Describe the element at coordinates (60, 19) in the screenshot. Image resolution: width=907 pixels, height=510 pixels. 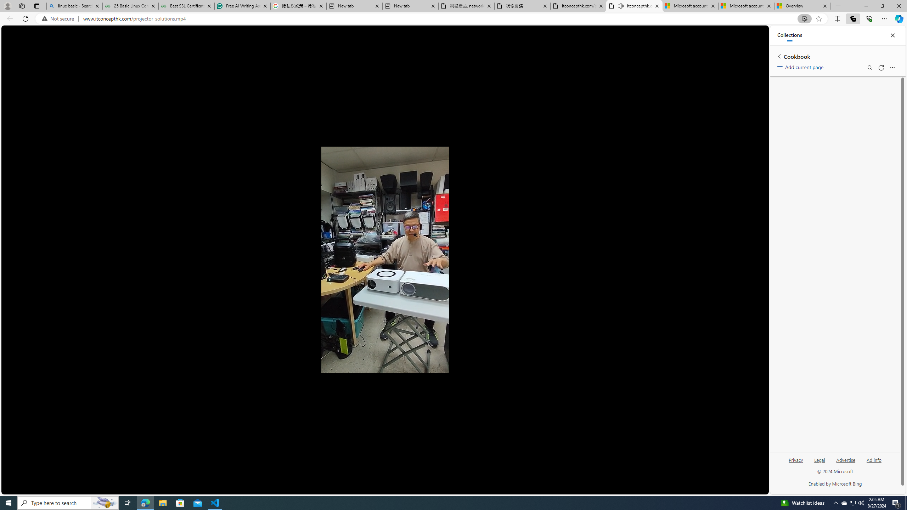
I see `Not secure` at that location.